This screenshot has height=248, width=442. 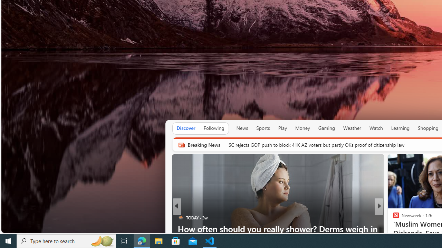 What do you see at coordinates (428, 128) in the screenshot?
I see `Shopping` at bounding box center [428, 128].